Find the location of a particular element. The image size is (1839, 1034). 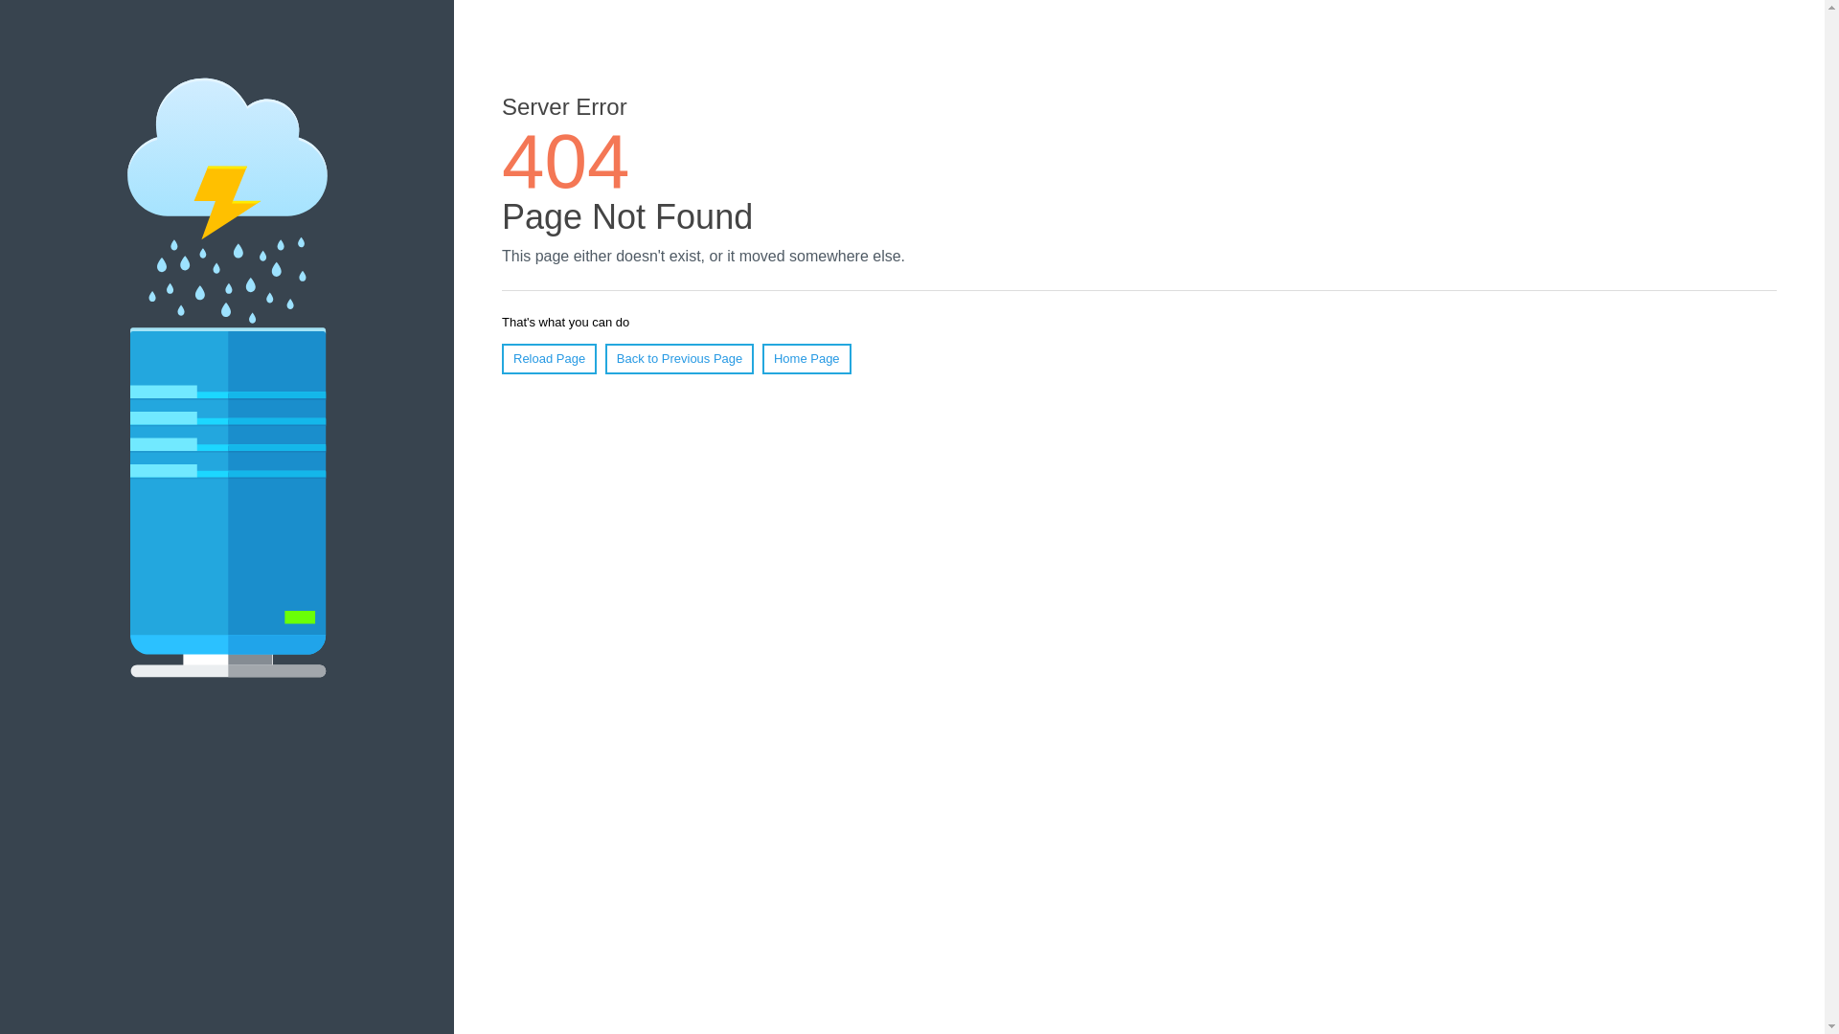

Back to Previous Page is located at coordinates (680, 359).